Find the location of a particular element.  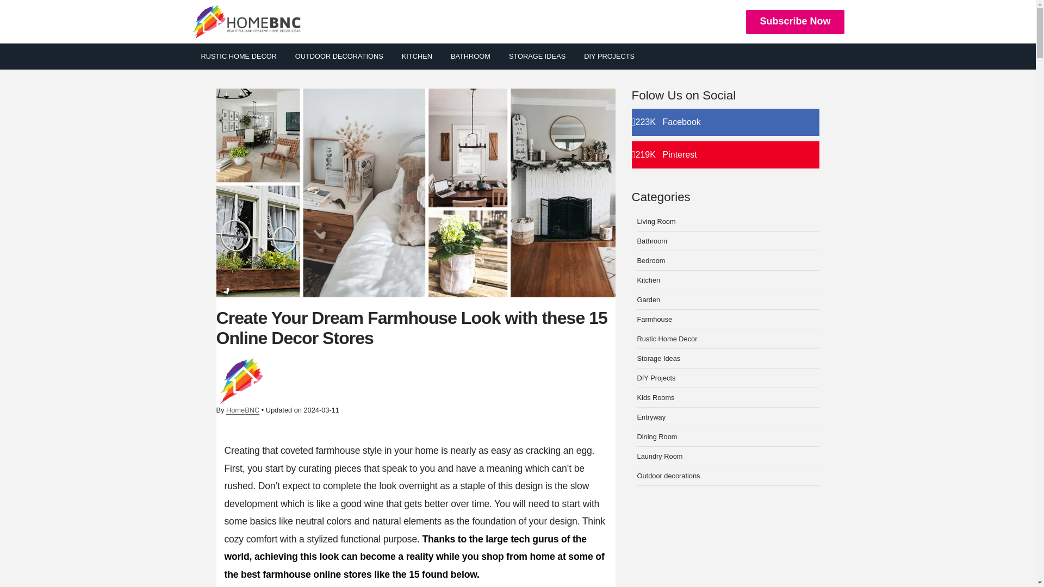

Rustic Home Decor is located at coordinates (667, 338).